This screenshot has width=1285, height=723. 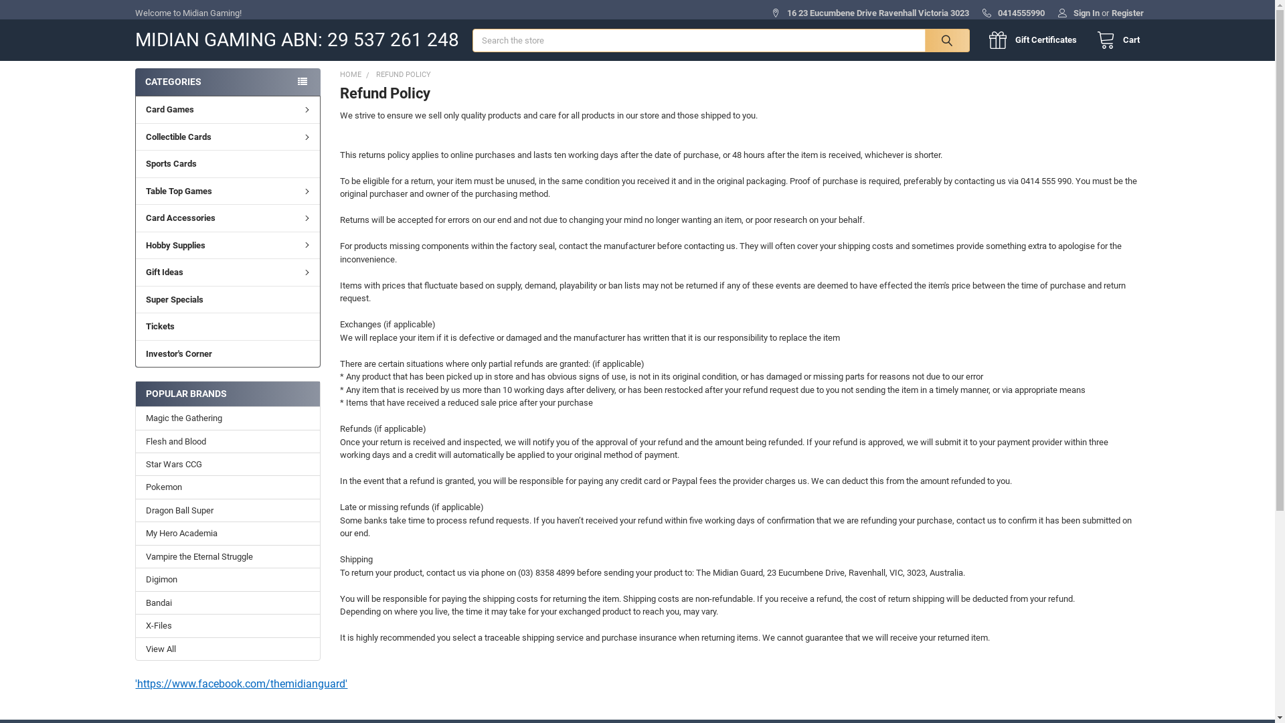 I want to click on Gift Certificates, so click(x=1036, y=40).